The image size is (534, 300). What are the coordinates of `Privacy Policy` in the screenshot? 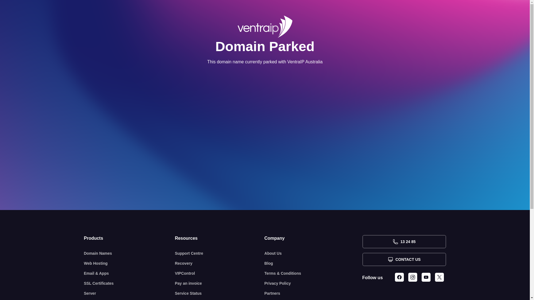 It's located at (313, 283).